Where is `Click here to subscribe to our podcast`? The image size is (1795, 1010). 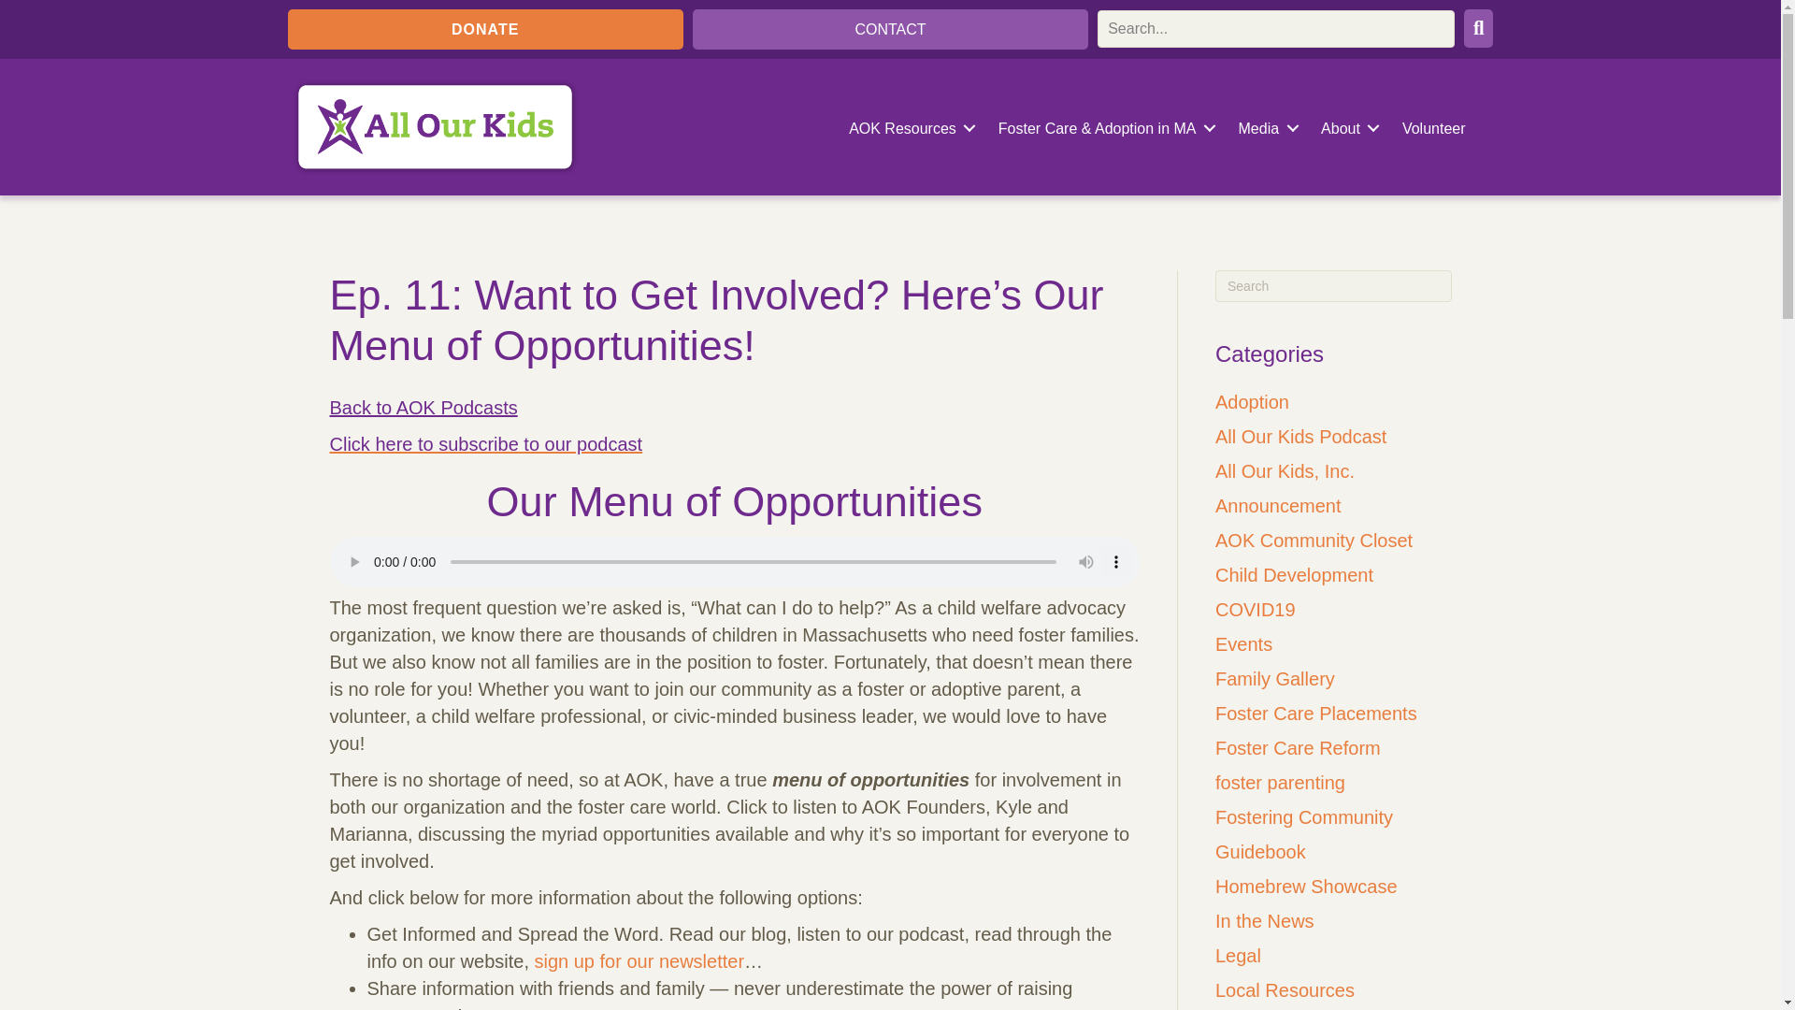 Click here to subscribe to our podcast is located at coordinates (485, 444).